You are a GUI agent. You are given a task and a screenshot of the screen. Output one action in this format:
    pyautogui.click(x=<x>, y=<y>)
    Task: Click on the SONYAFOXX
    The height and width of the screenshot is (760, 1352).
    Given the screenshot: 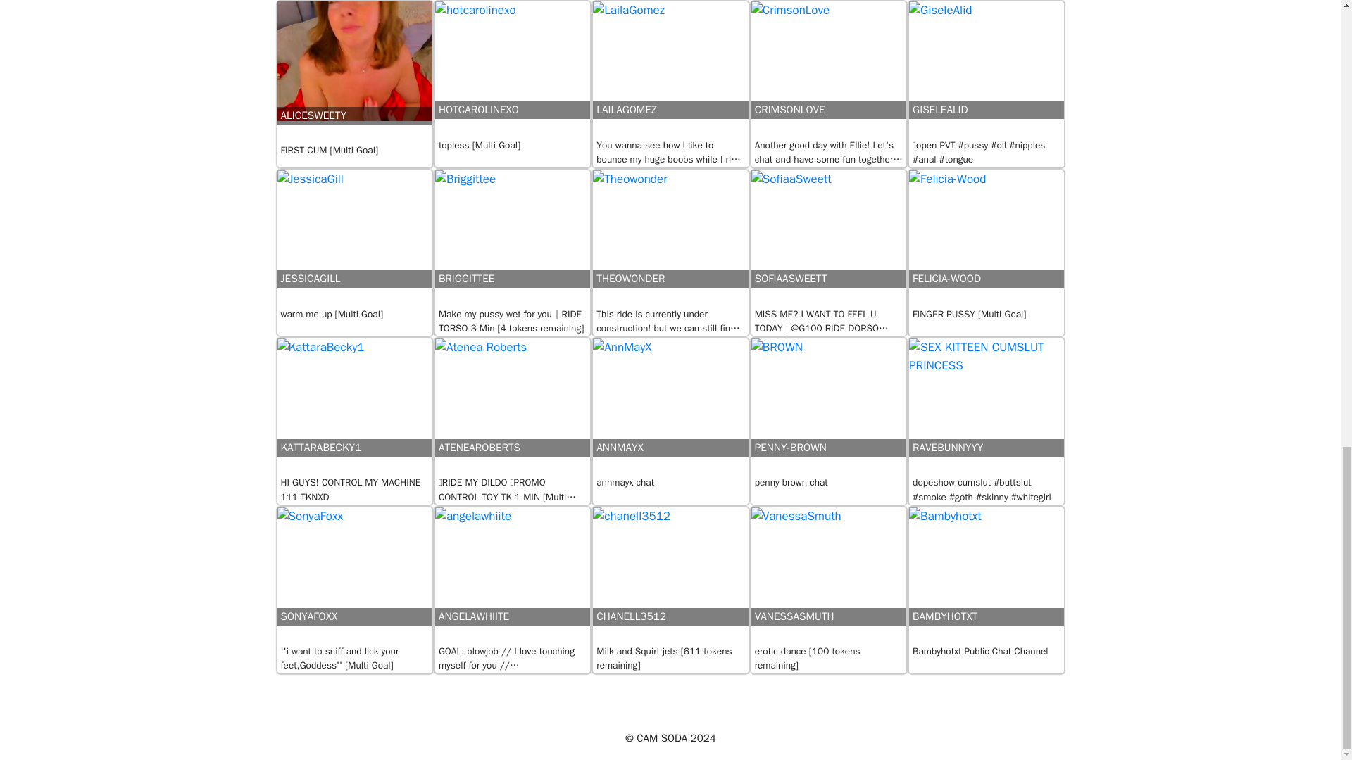 What is the action you would take?
    pyautogui.click(x=355, y=576)
    